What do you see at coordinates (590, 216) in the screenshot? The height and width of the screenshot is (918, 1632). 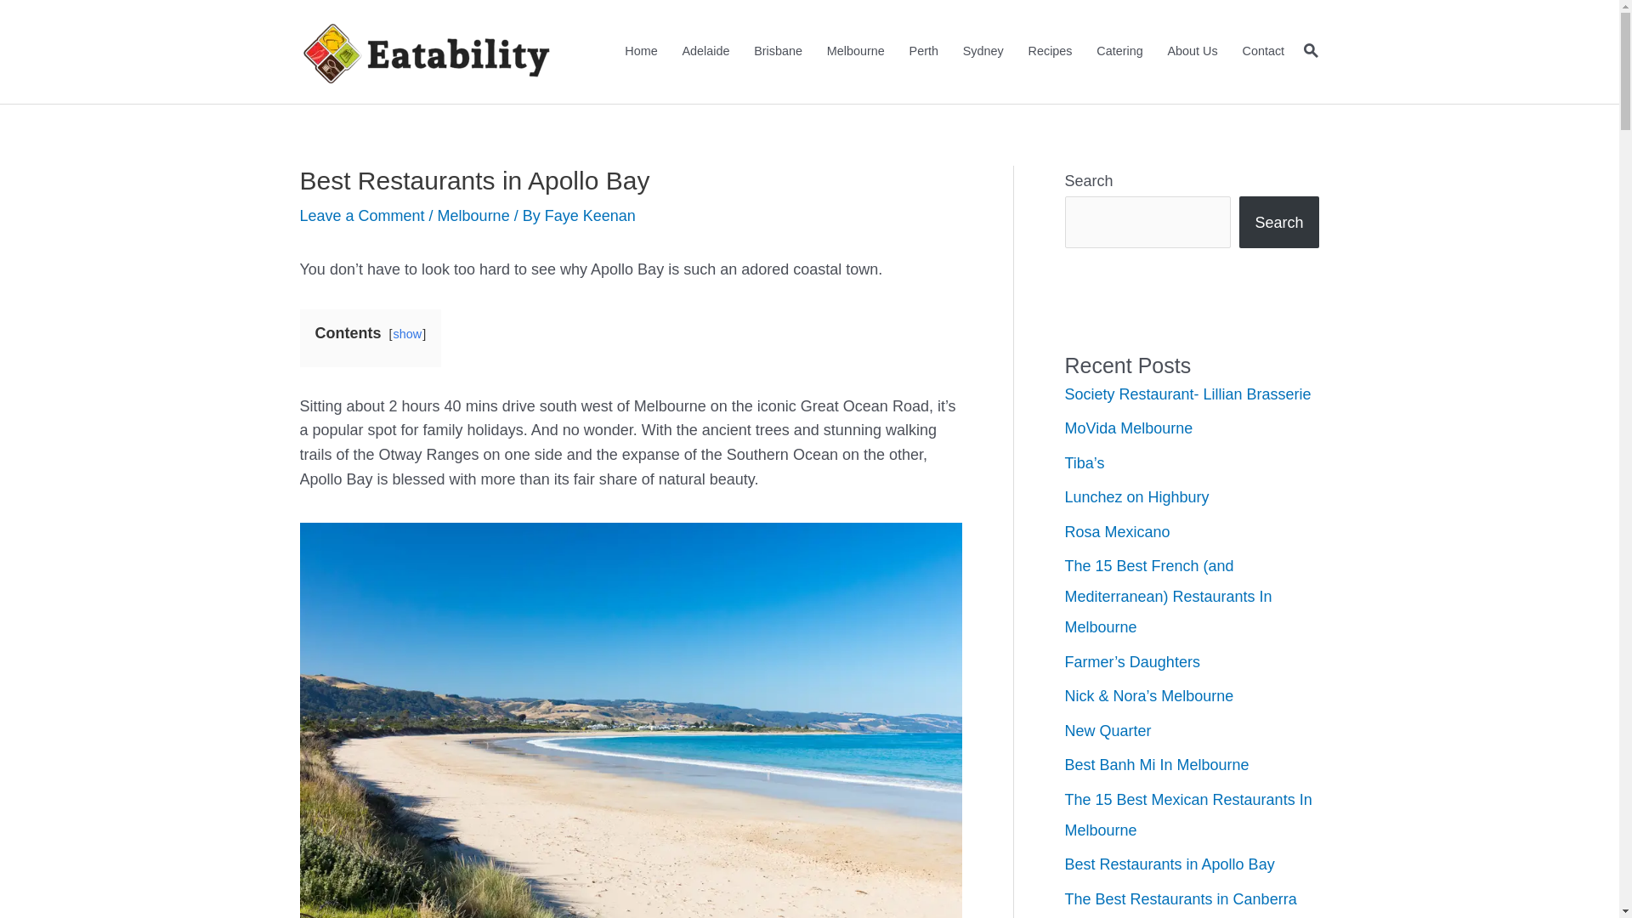 I see `Faye Keenan` at bounding box center [590, 216].